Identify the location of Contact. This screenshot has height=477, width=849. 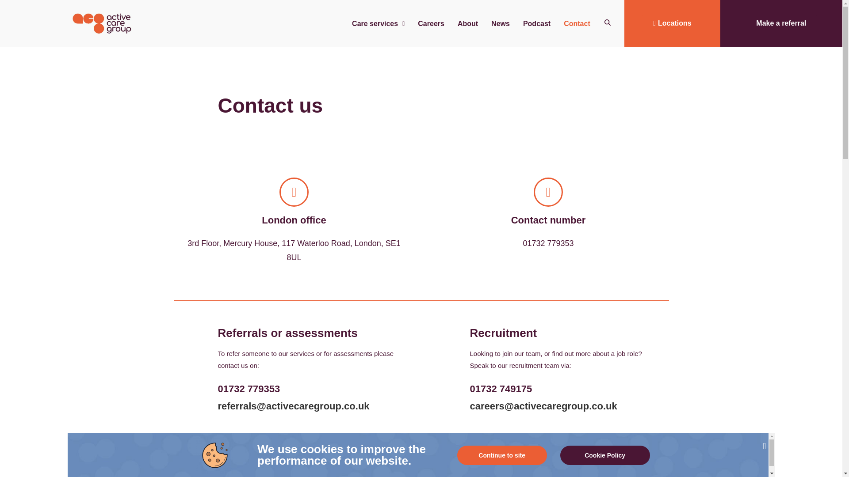
(577, 23).